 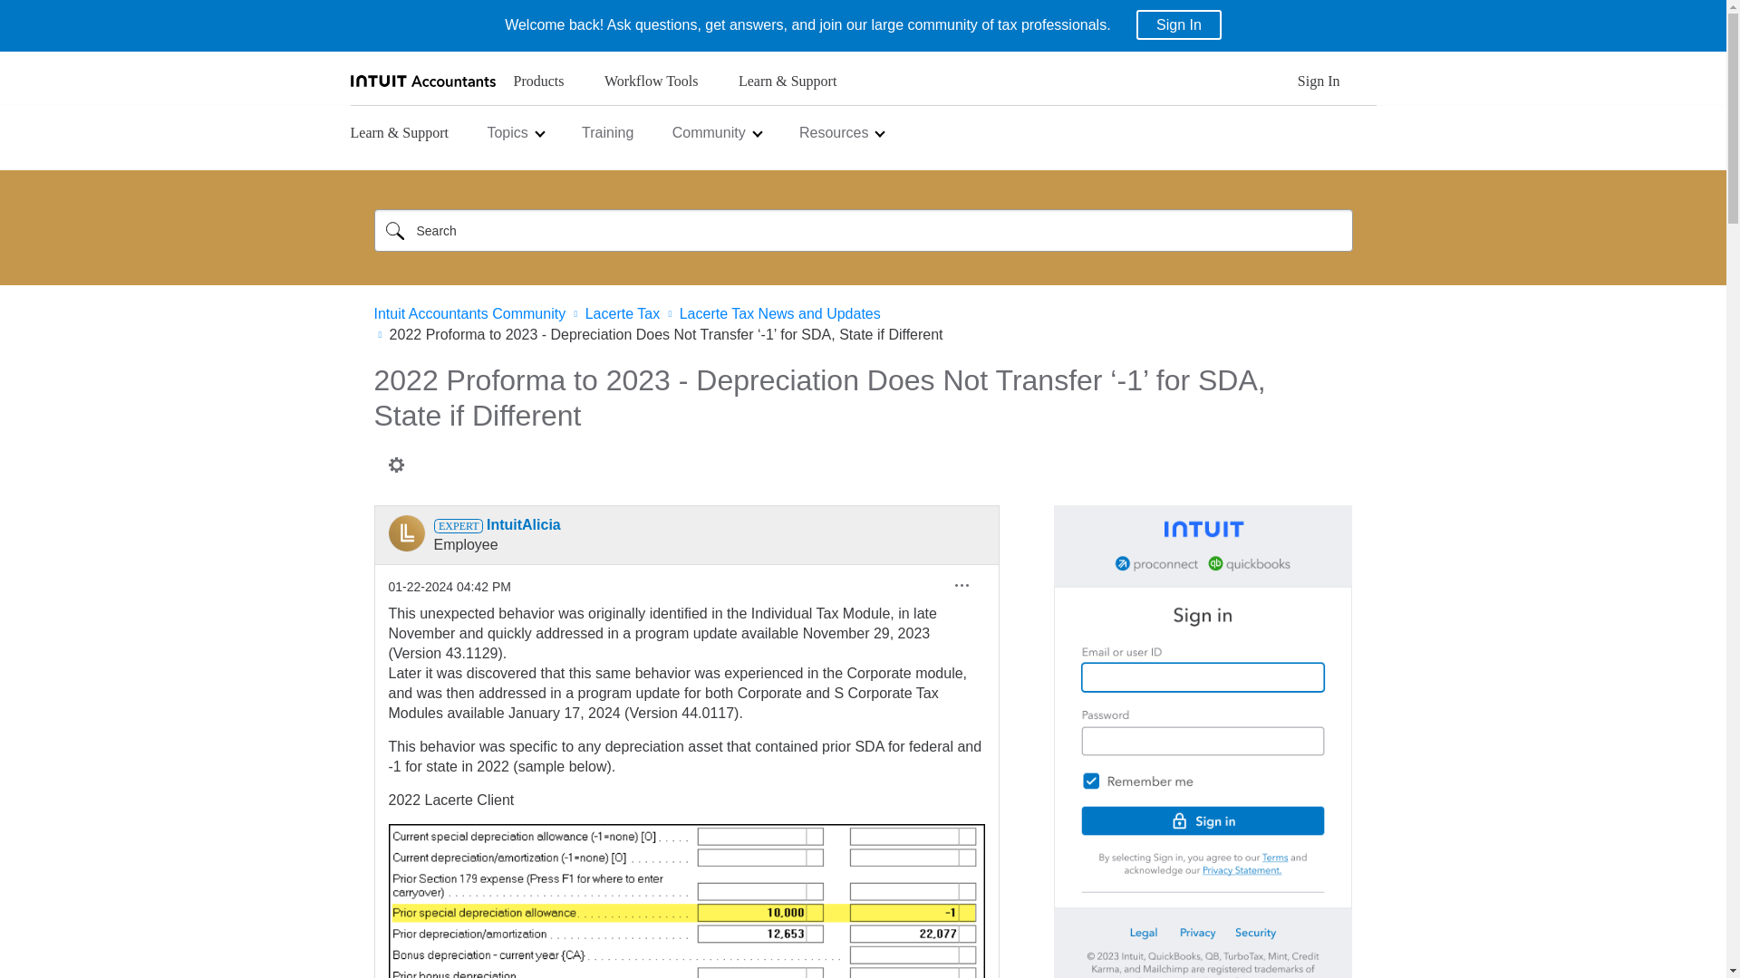 I want to click on Employee, so click(x=457, y=525).